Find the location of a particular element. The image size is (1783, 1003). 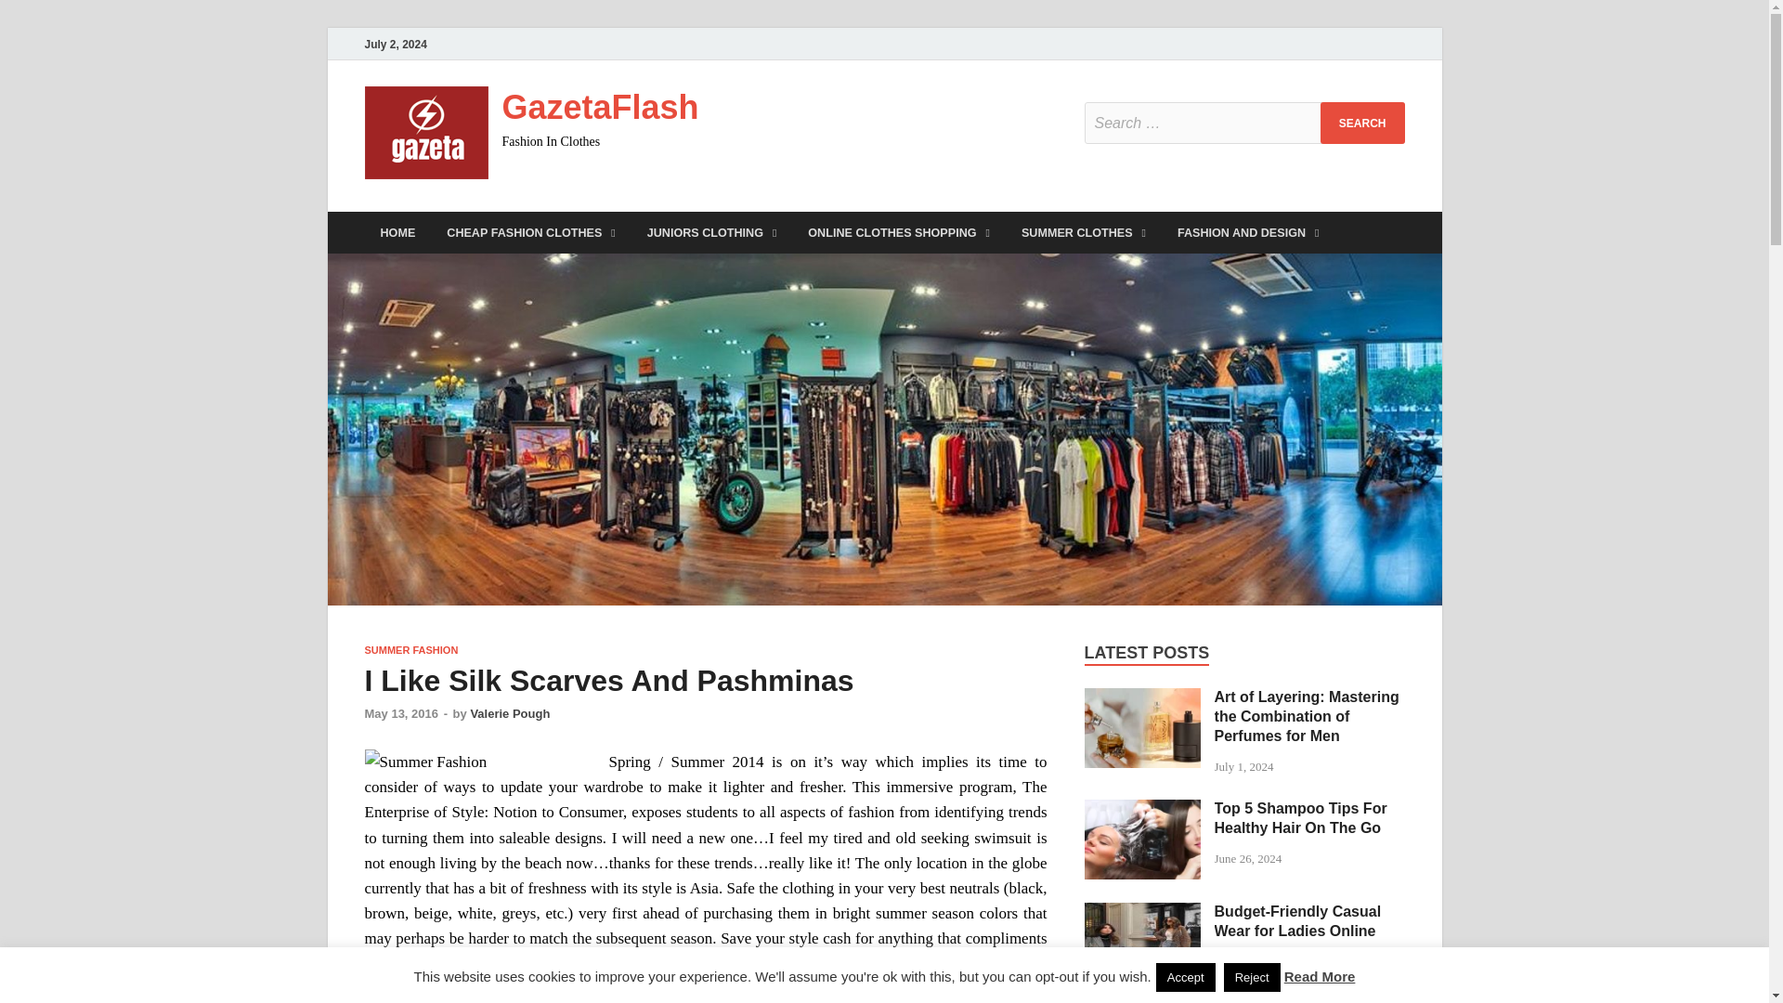

ONLINE CLOTHES SHOPPING is located at coordinates (898, 232).